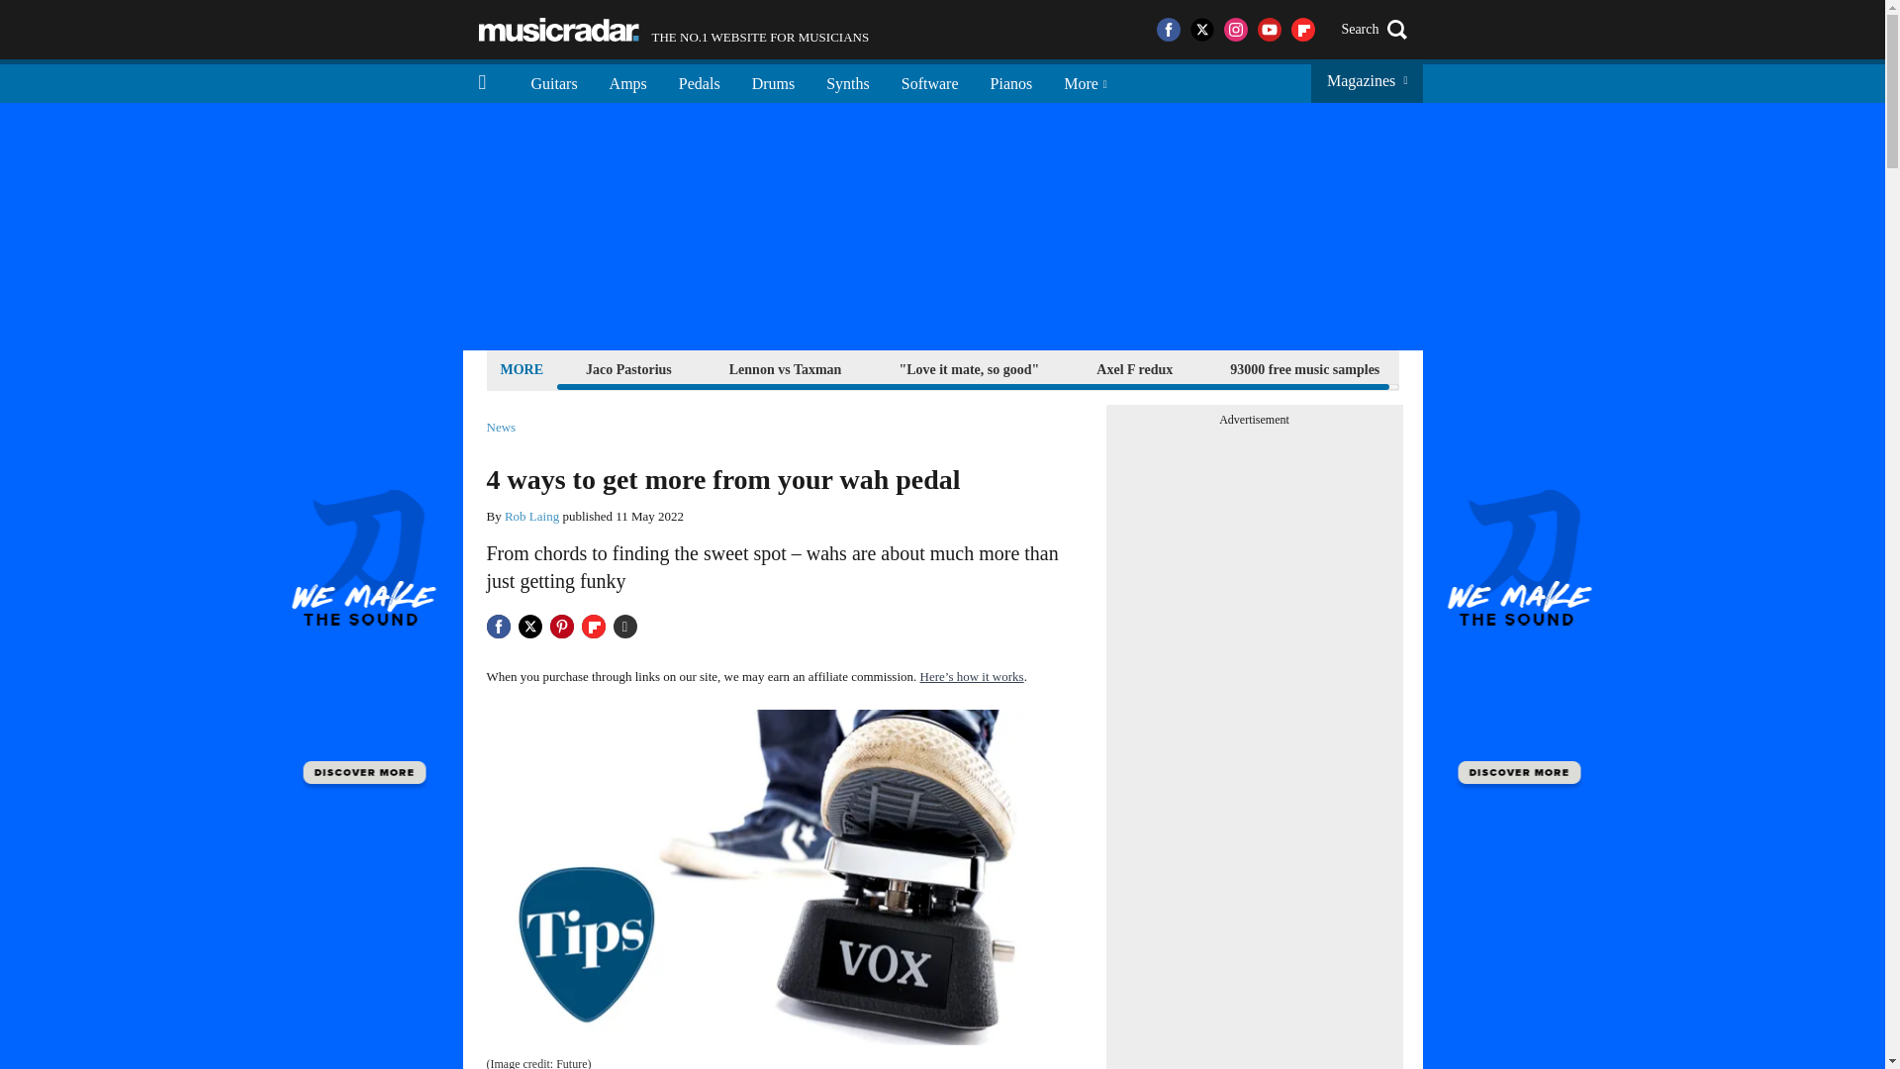 The image size is (1900, 1069). What do you see at coordinates (786, 368) in the screenshot?
I see `Drums` at bounding box center [786, 368].